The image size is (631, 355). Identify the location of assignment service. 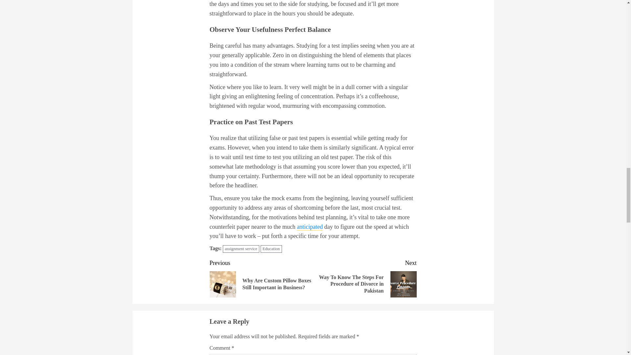
(241, 249).